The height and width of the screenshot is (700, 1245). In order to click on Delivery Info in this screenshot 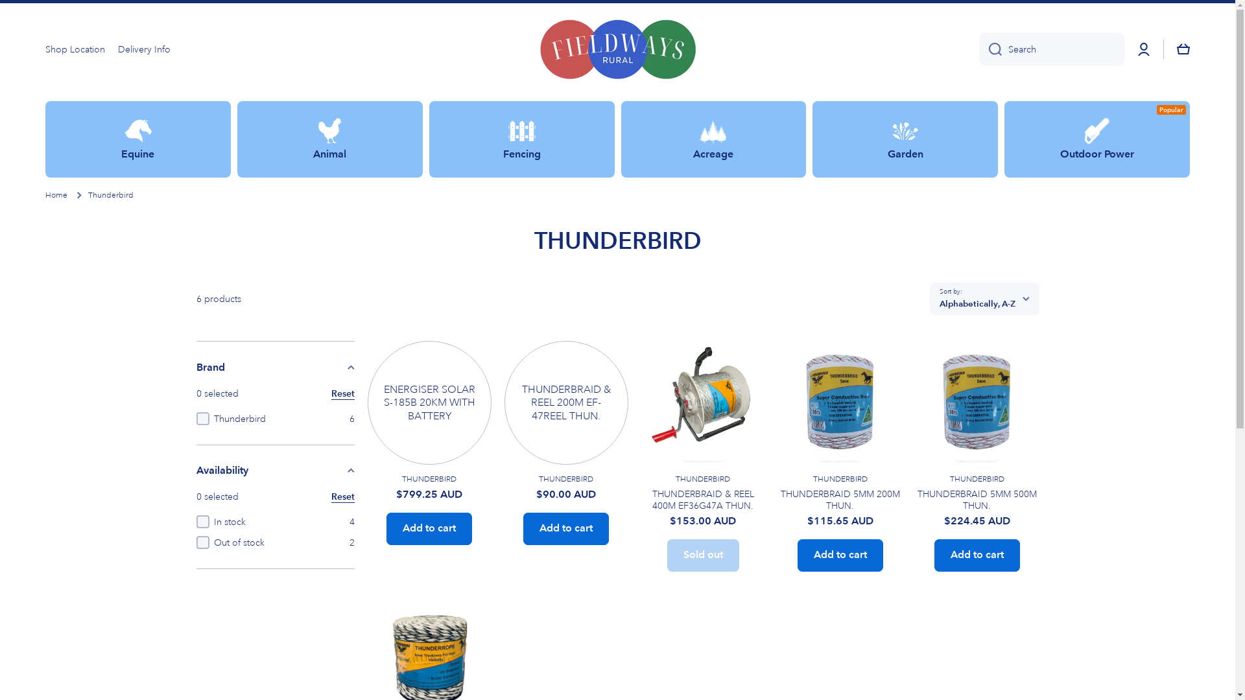, I will do `click(144, 49)`.